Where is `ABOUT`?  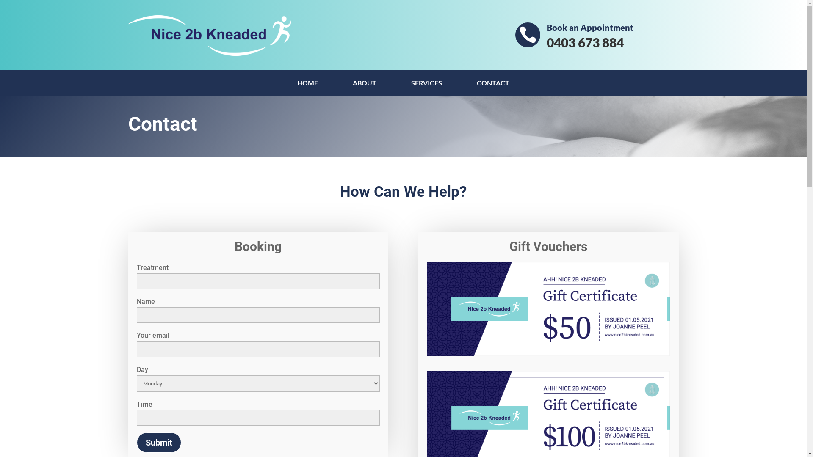 ABOUT is located at coordinates (365, 85).